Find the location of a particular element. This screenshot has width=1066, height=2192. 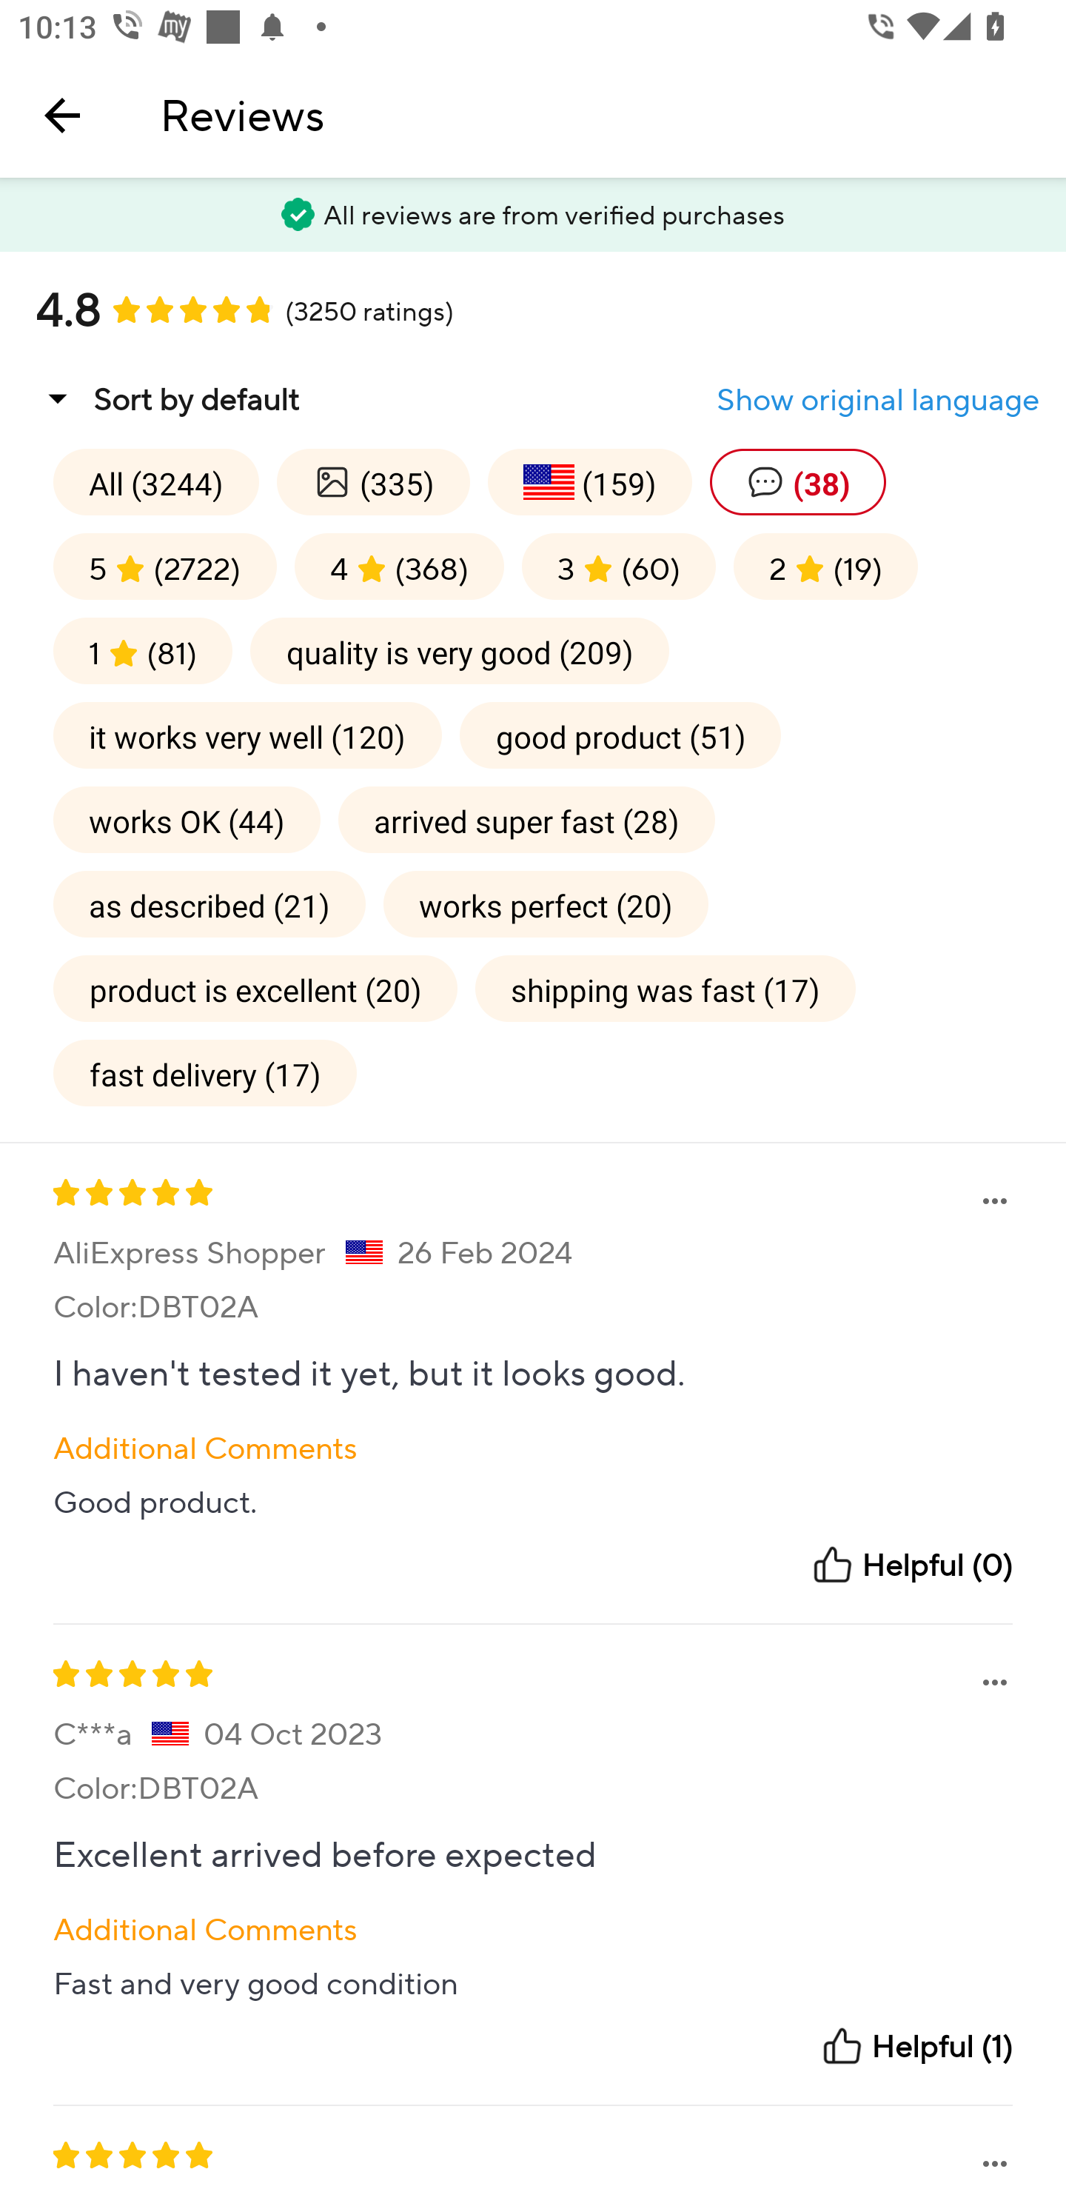

3 (60) is located at coordinates (619, 567).